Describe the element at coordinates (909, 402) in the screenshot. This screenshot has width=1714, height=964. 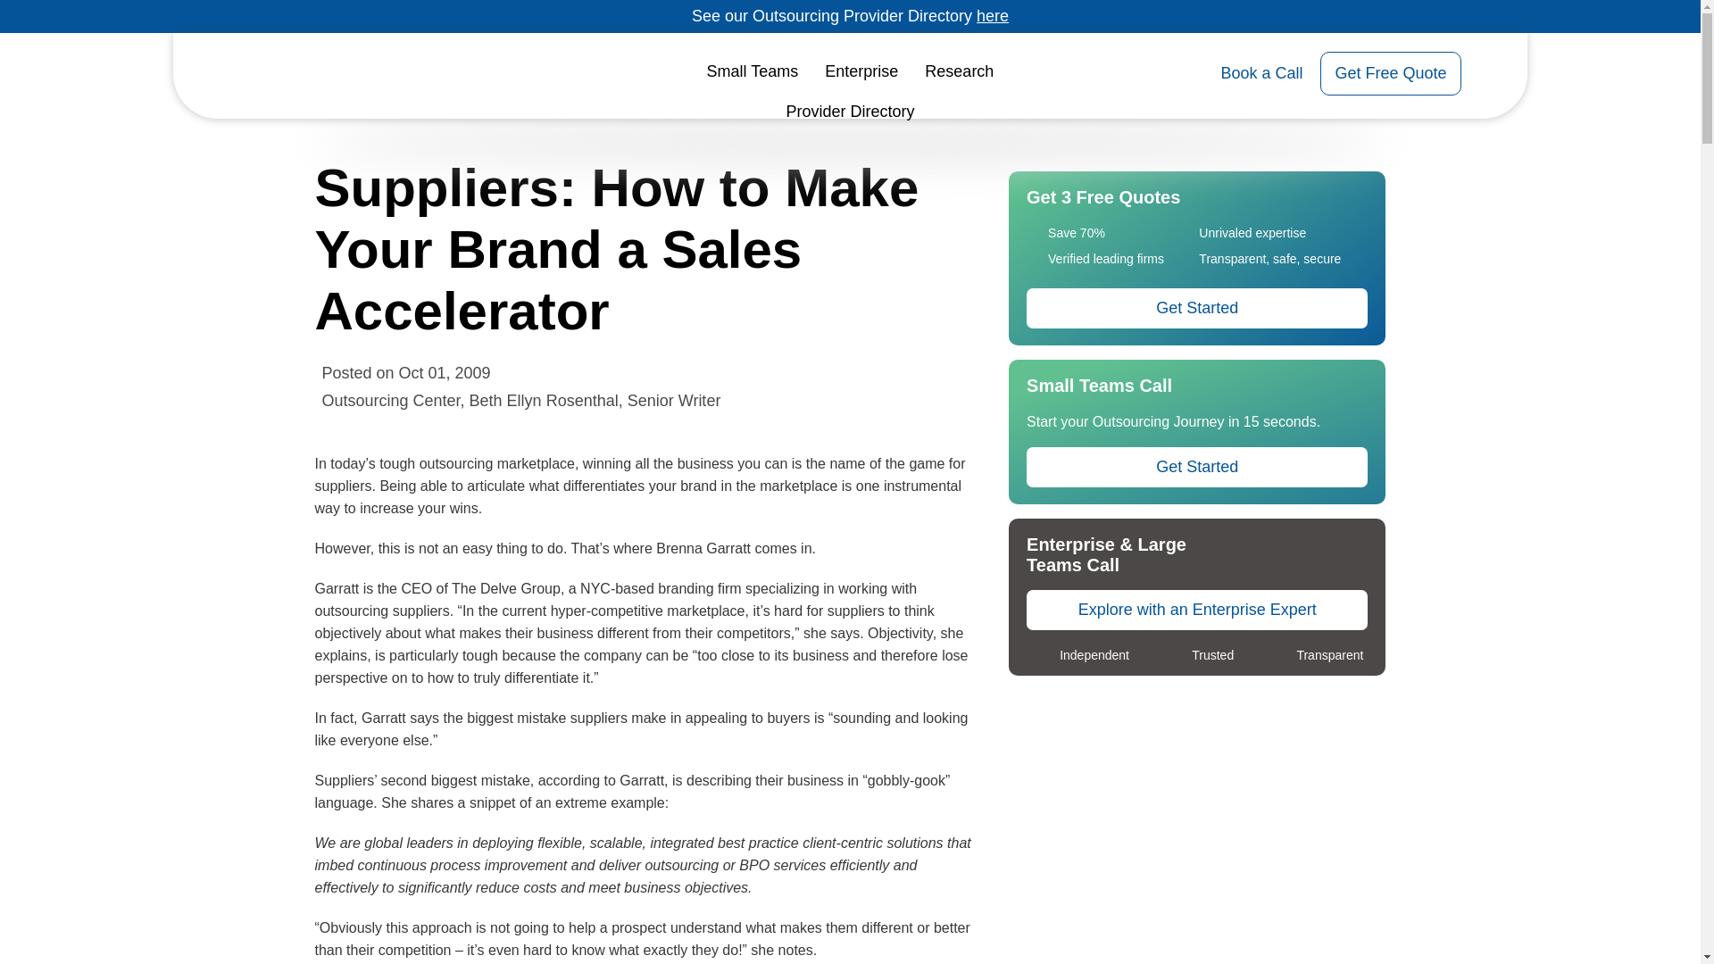
I see `share` at that location.